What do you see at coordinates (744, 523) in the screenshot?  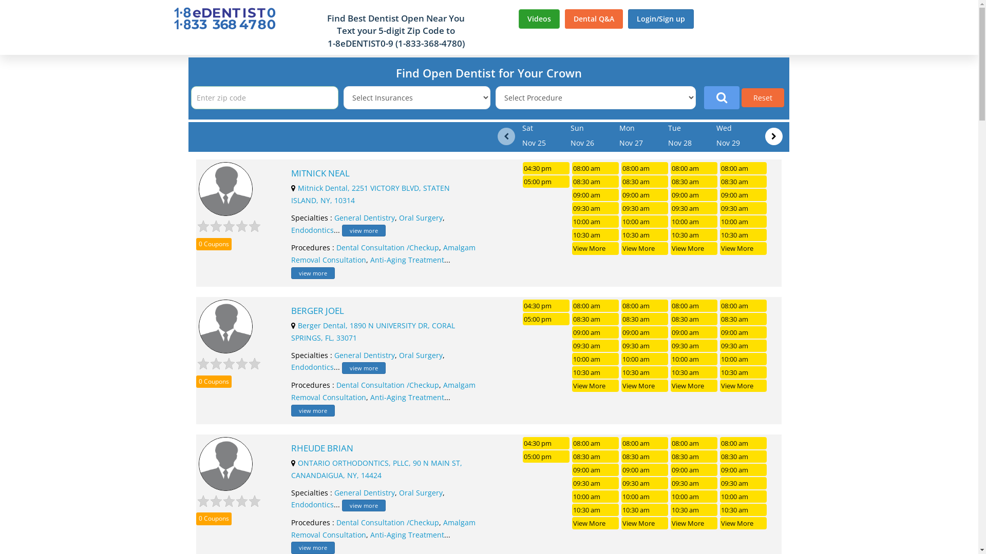 I see `View More` at bounding box center [744, 523].